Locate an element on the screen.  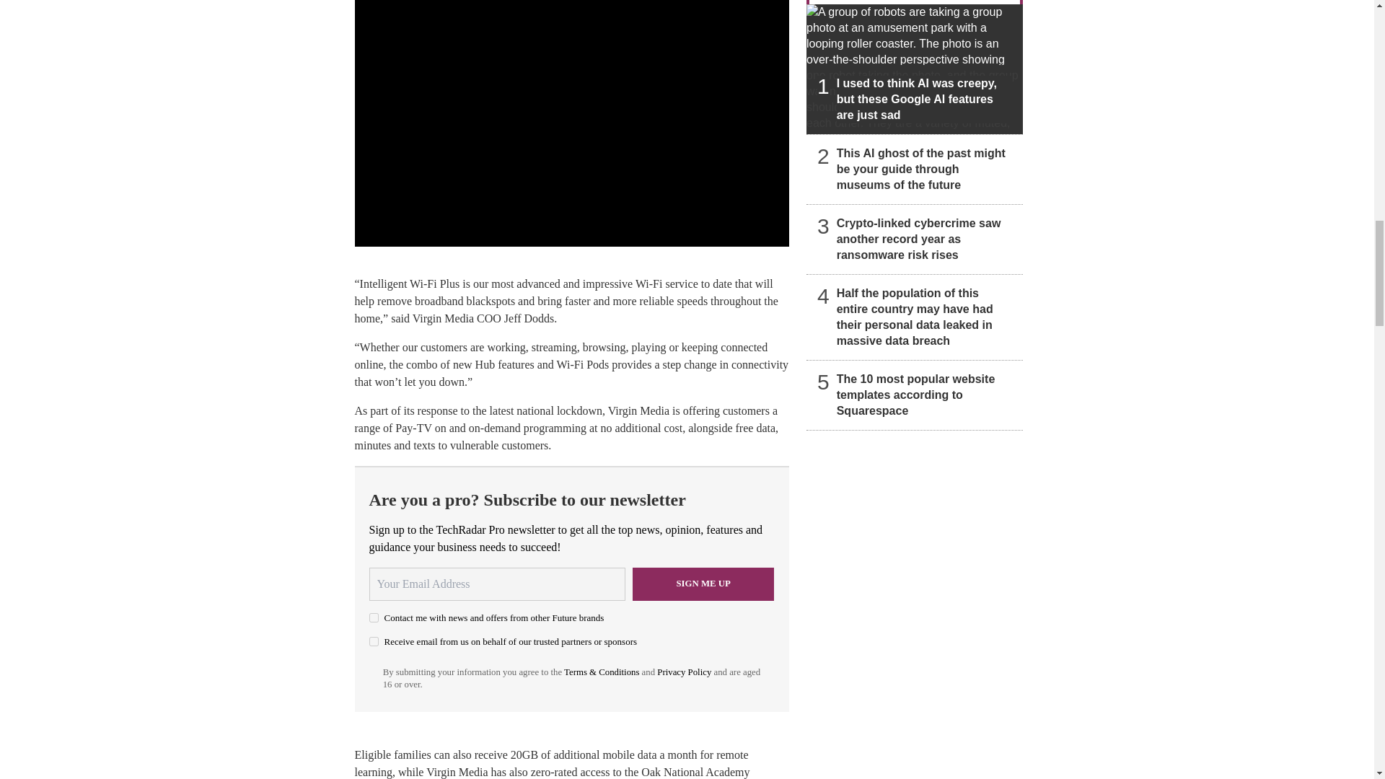
Sign me up is located at coordinates (703, 584).